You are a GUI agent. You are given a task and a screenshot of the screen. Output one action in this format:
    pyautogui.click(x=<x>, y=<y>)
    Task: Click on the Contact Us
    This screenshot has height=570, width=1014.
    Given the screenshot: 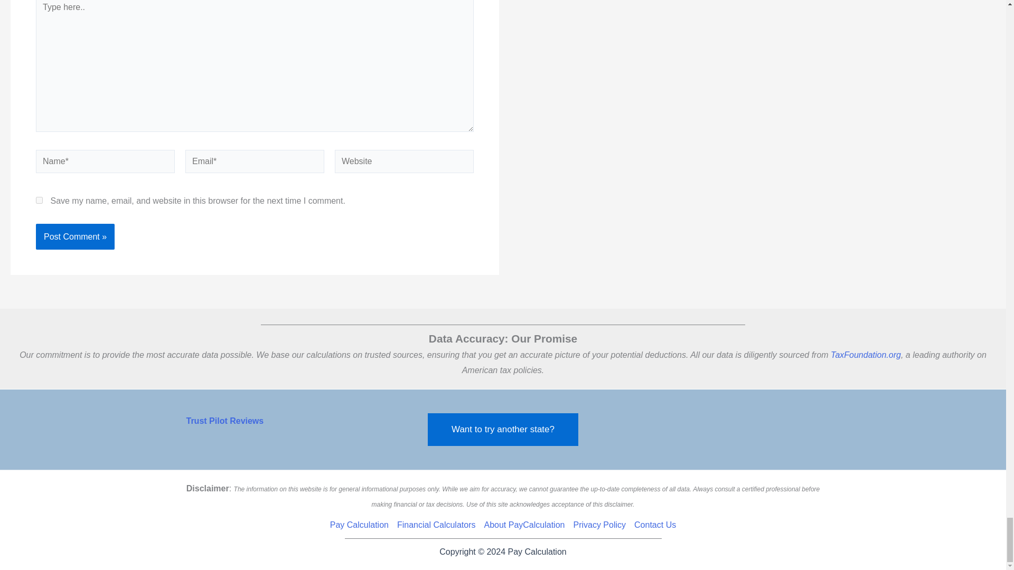 What is the action you would take?
    pyautogui.click(x=653, y=525)
    